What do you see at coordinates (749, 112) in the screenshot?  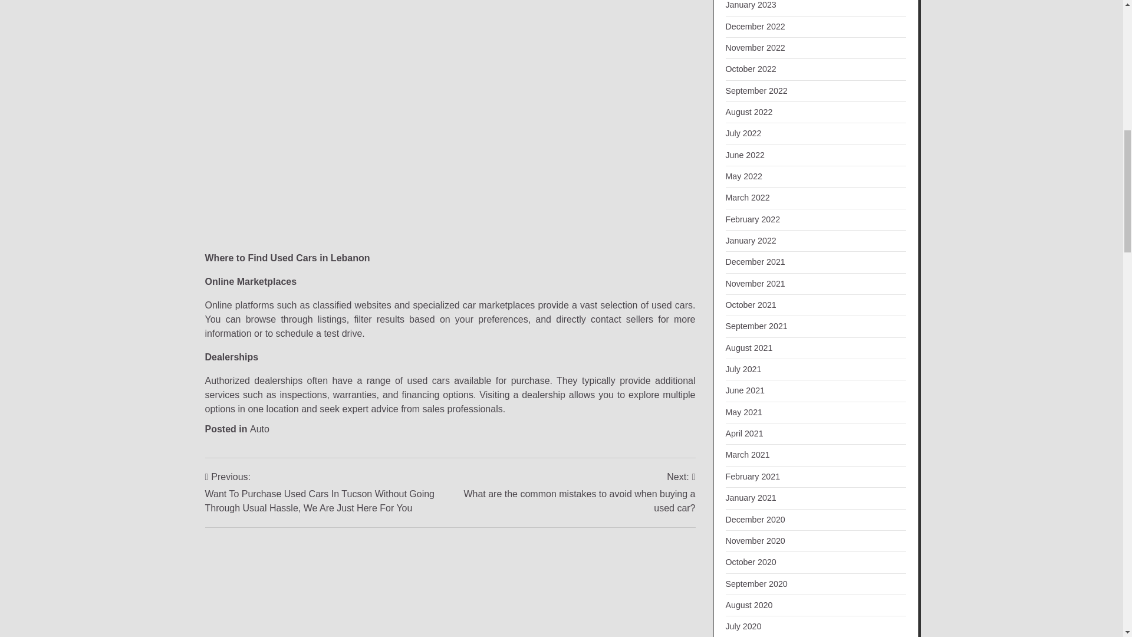 I see `August 2022` at bounding box center [749, 112].